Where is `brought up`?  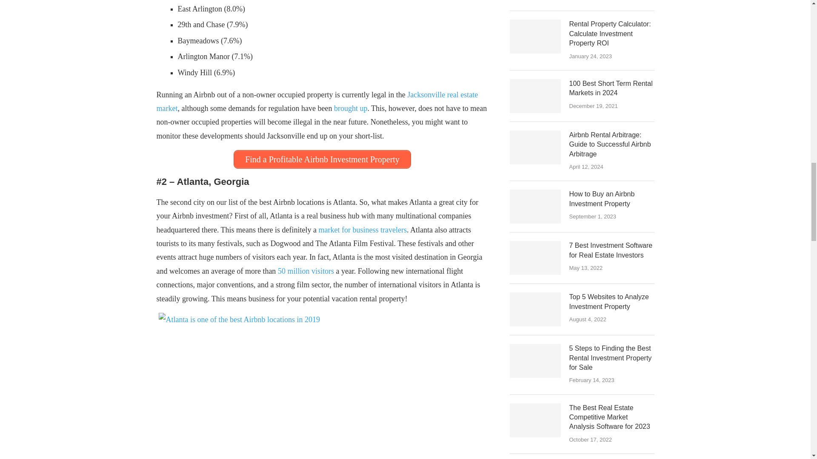 brought up is located at coordinates (351, 108).